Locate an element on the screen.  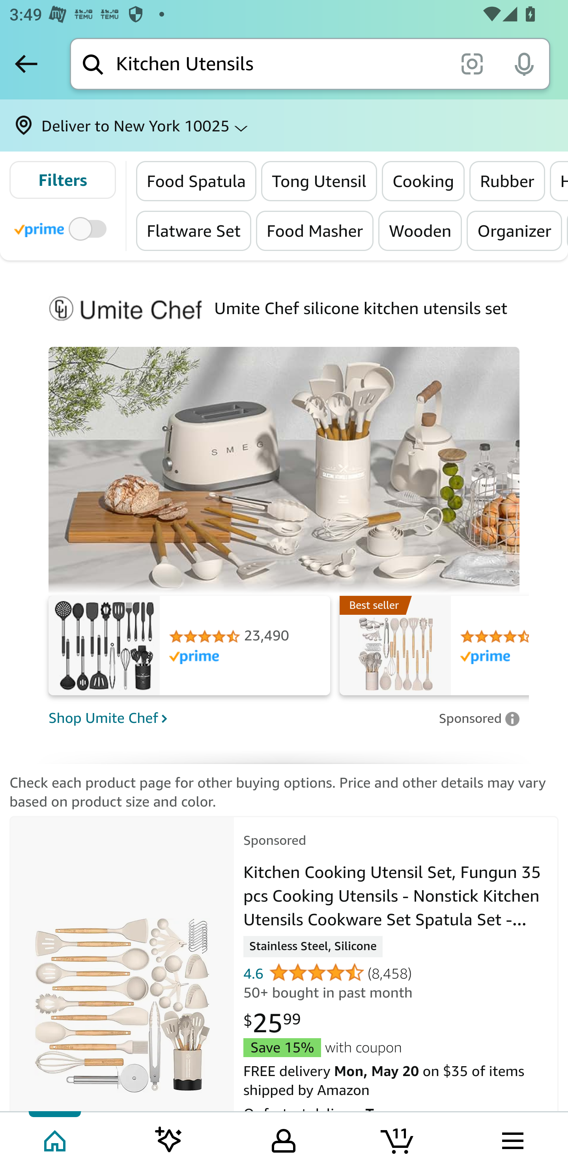
Toggle to filter by Prime products Prime Eligible is located at coordinates (62, 228).